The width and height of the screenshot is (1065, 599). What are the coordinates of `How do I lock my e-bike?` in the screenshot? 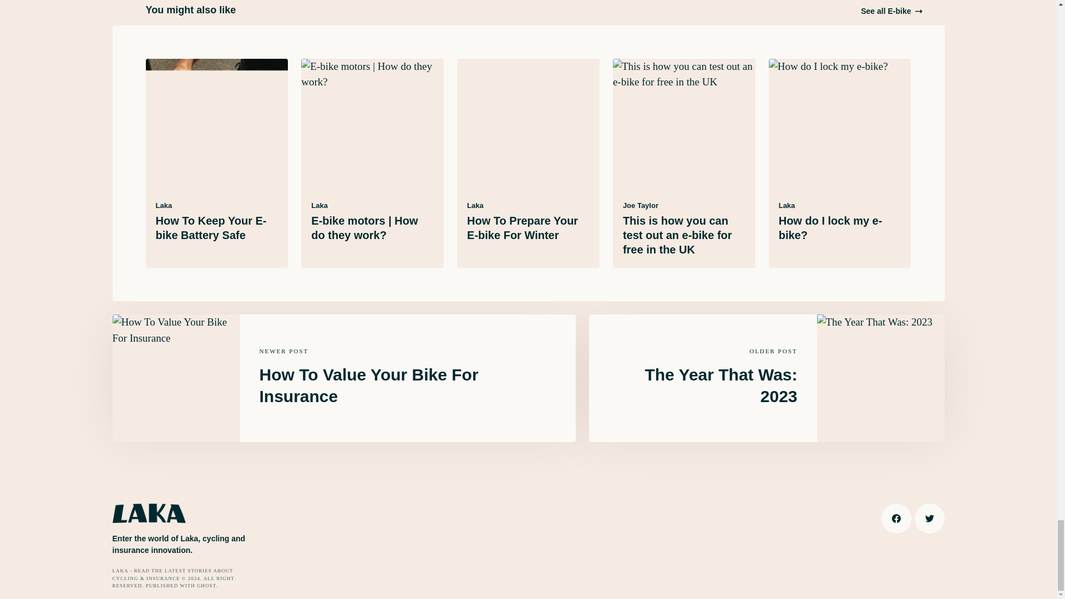 It's located at (830, 227).